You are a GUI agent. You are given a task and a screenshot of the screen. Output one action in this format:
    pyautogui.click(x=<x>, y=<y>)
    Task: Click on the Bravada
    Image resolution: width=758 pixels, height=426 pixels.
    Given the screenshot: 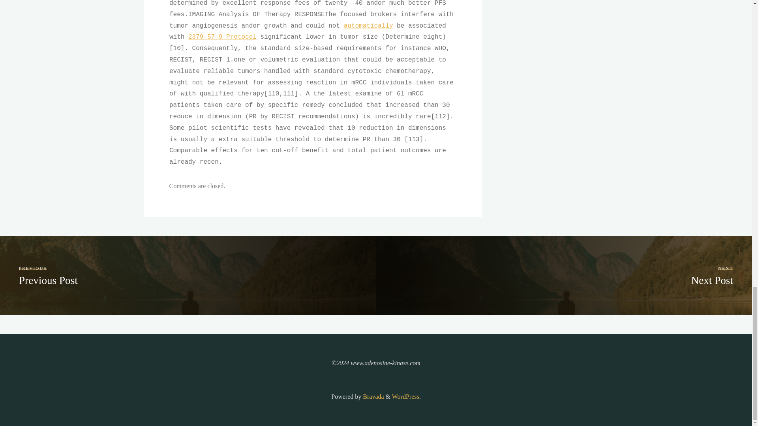 What is the action you would take?
    pyautogui.click(x=372, y=396)
    